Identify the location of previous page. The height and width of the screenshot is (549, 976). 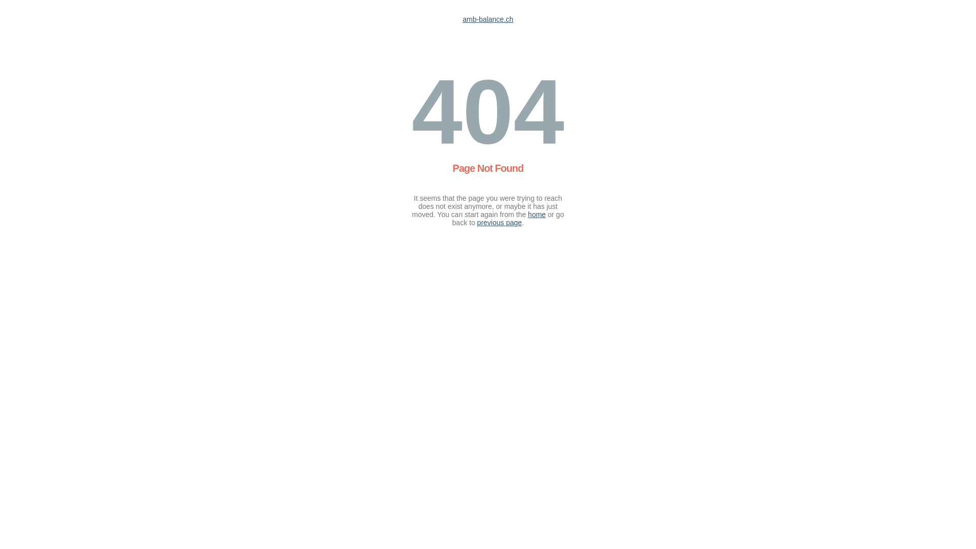
(500, 223).